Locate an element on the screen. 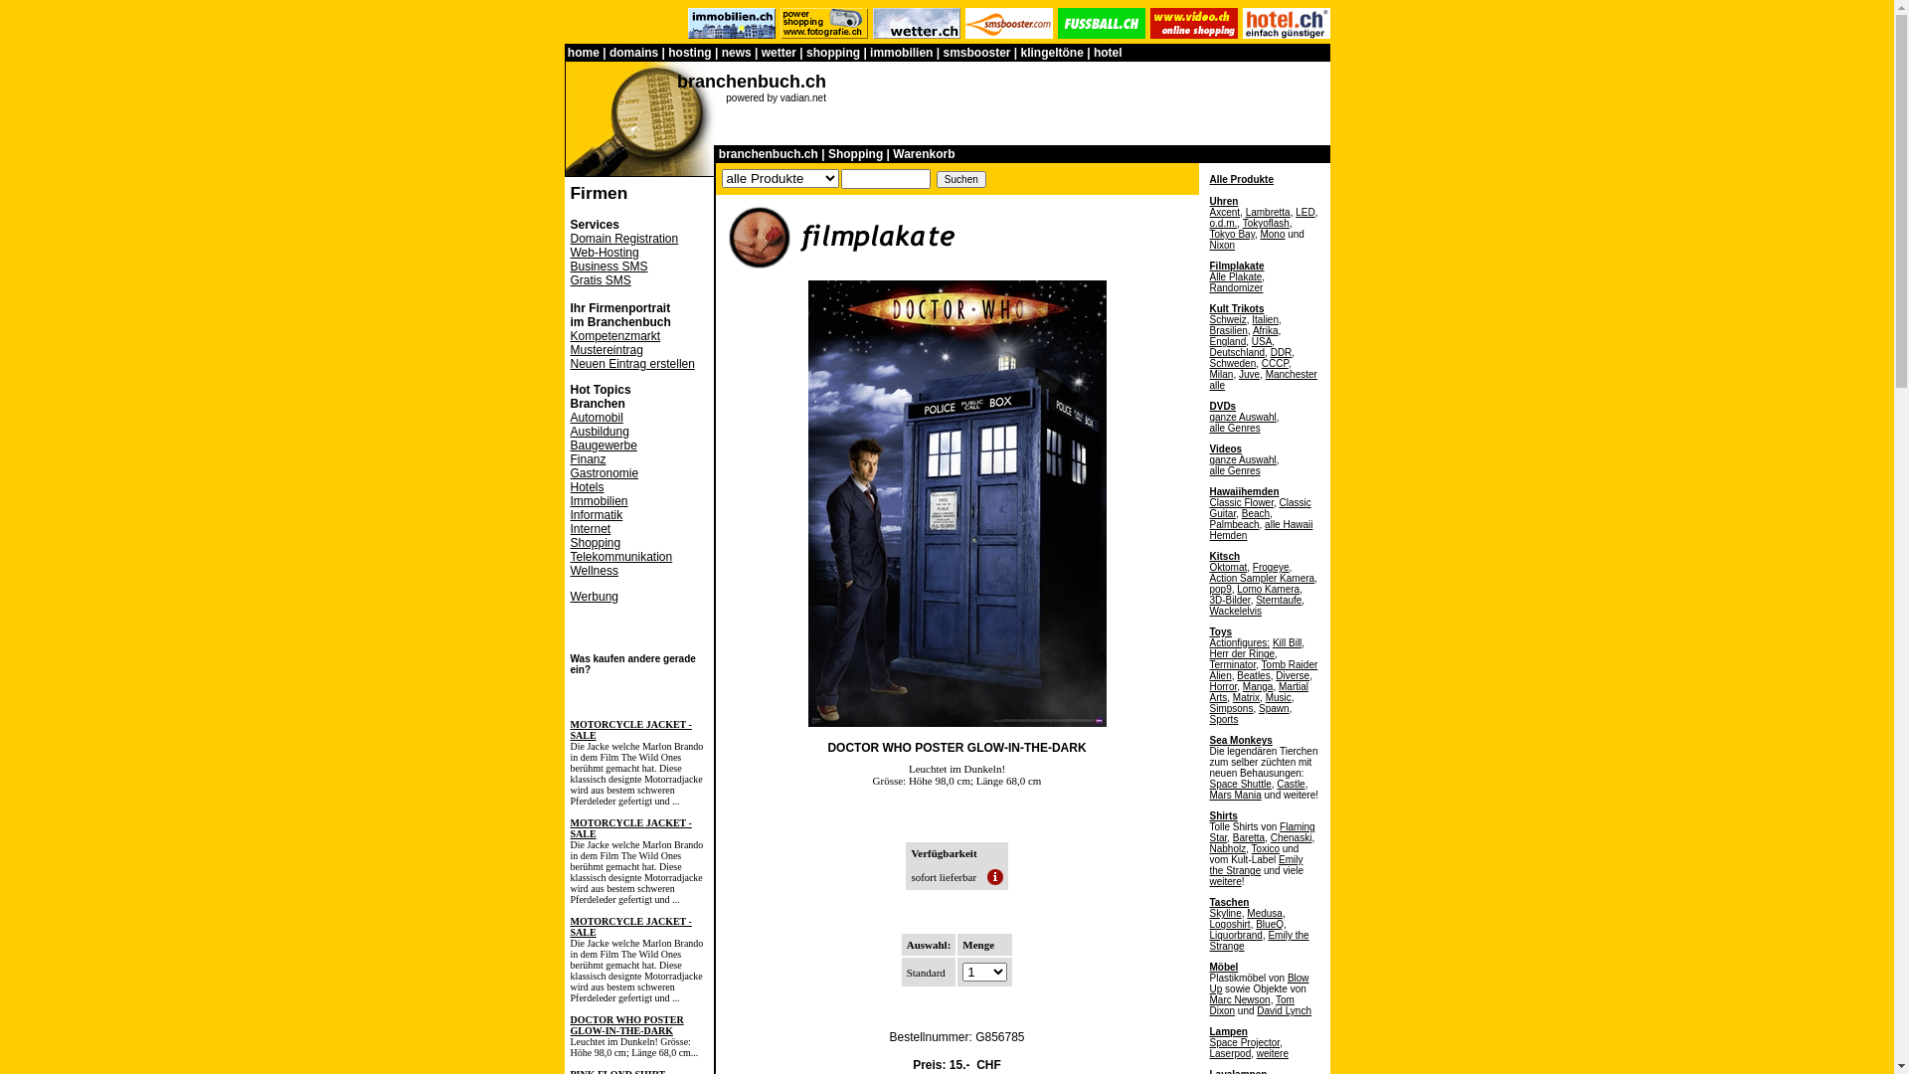 The height and width of the screenshot is (1074, 1909). Kult Trikots is located at coordinates (1237, 308).